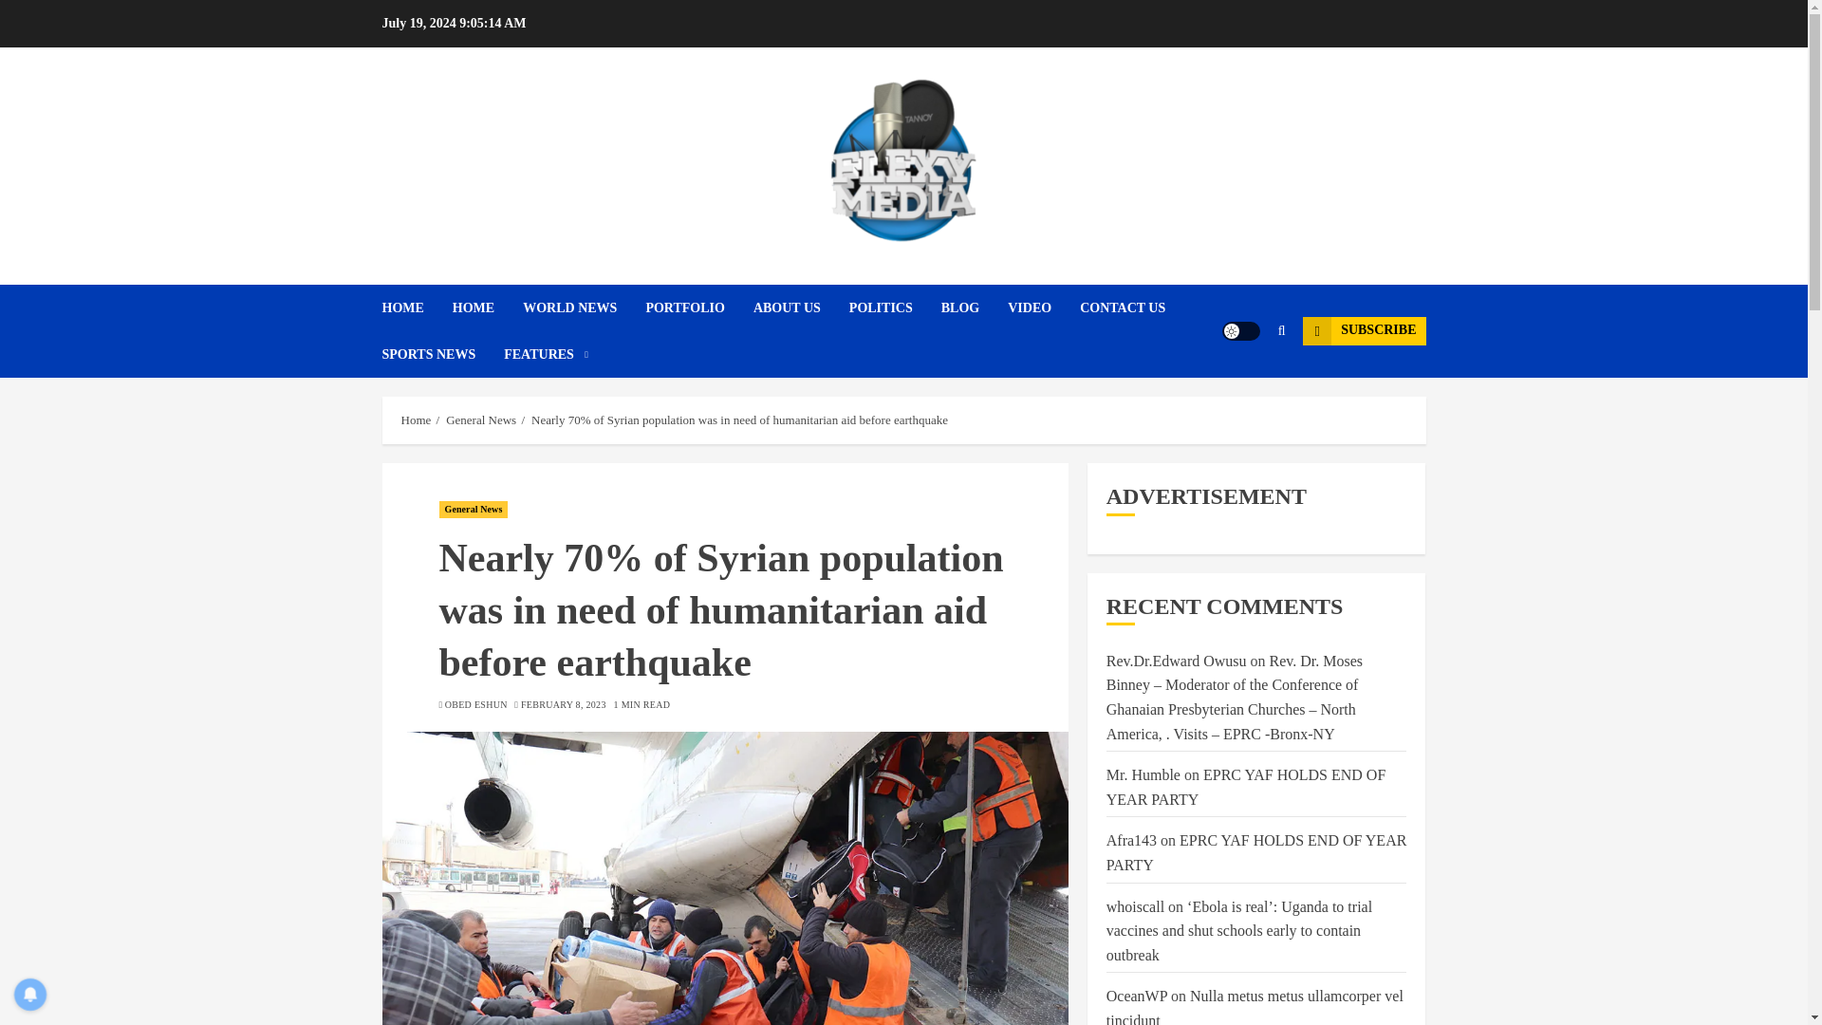 This screenshot has width=1822, height=1025. I want to click on WORLD NEWS, so click(584, 307).